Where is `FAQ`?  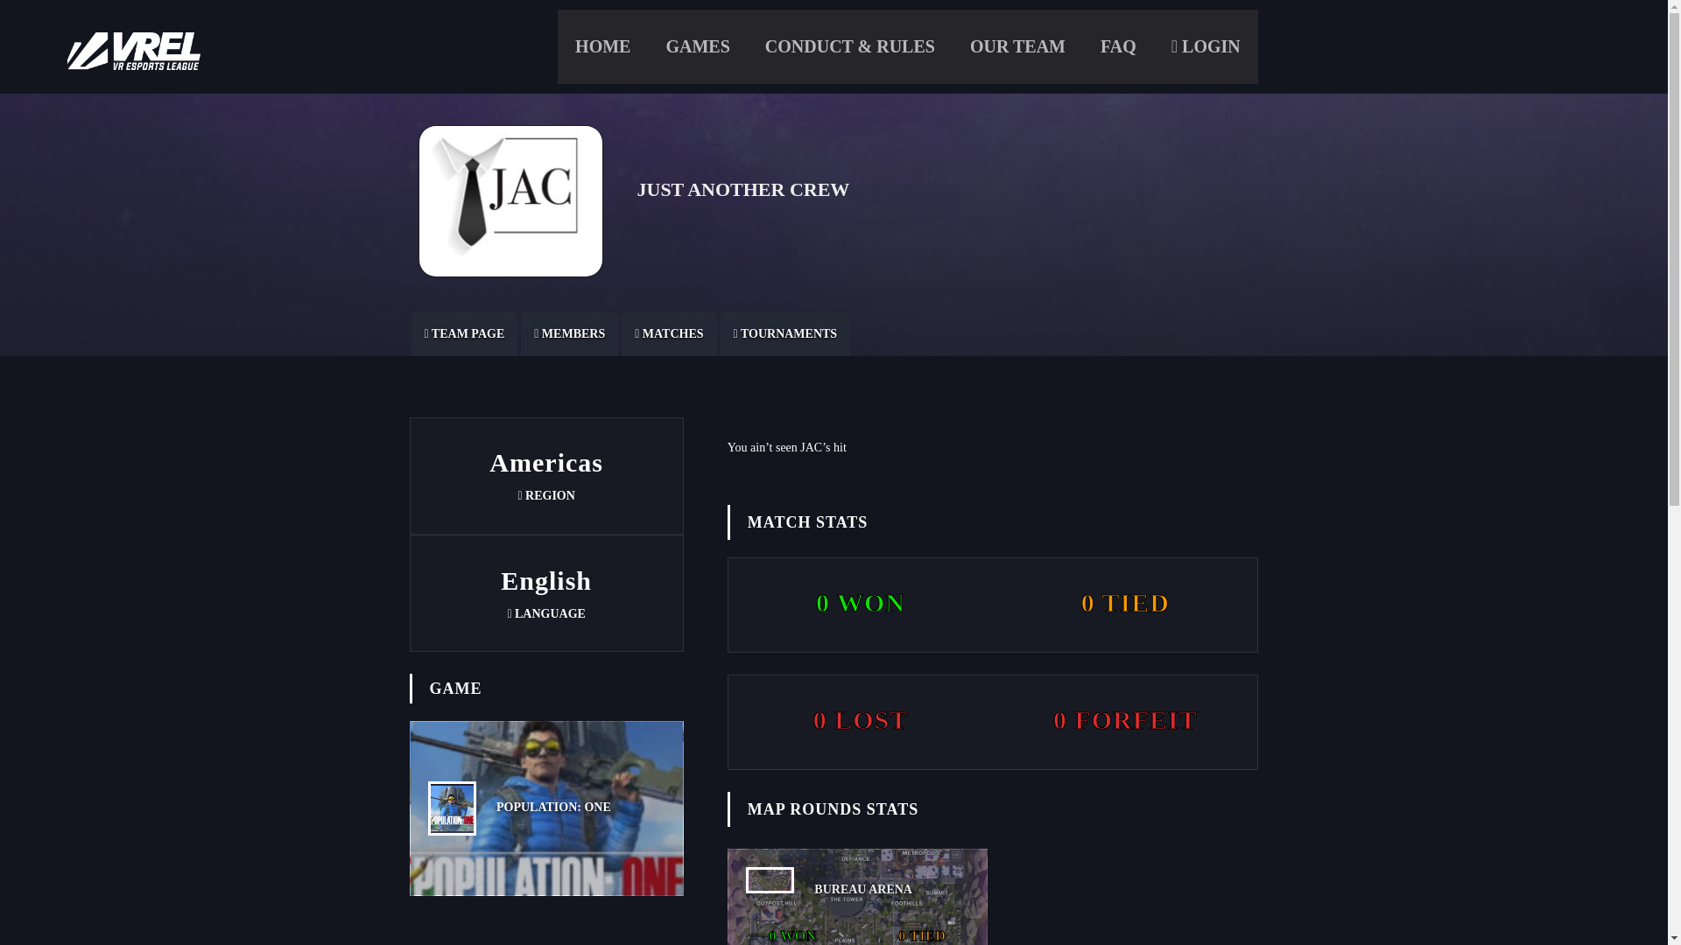
FAQ is located at coordinates (1117, 47).